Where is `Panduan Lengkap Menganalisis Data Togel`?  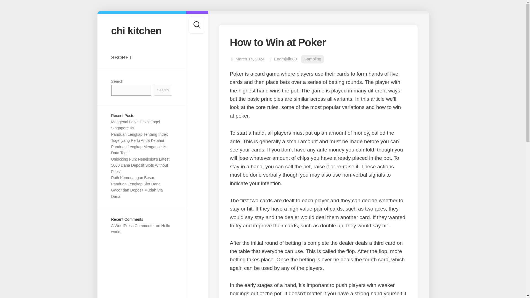
Panduan Lengkap Menganalisis Data Togel is located at coordinates (138, 150).